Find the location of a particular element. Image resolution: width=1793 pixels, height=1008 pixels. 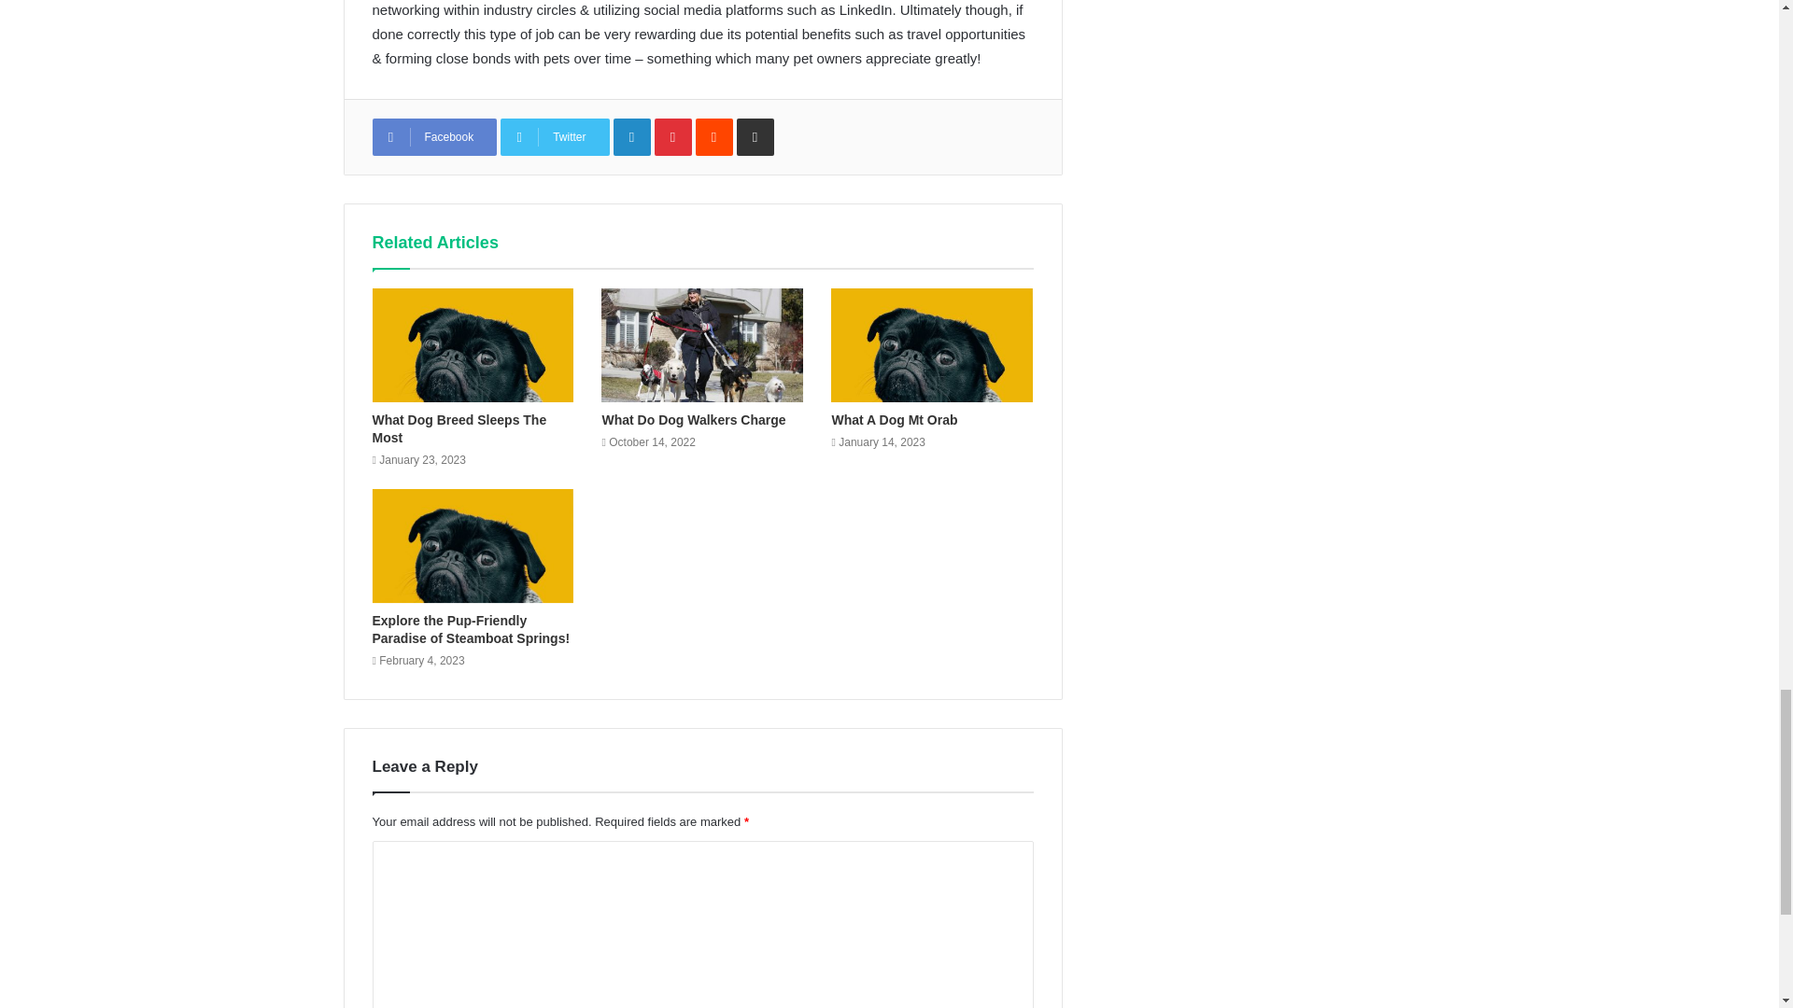

What Do Dog Walkers Charge is located at coordinates (702, 344).